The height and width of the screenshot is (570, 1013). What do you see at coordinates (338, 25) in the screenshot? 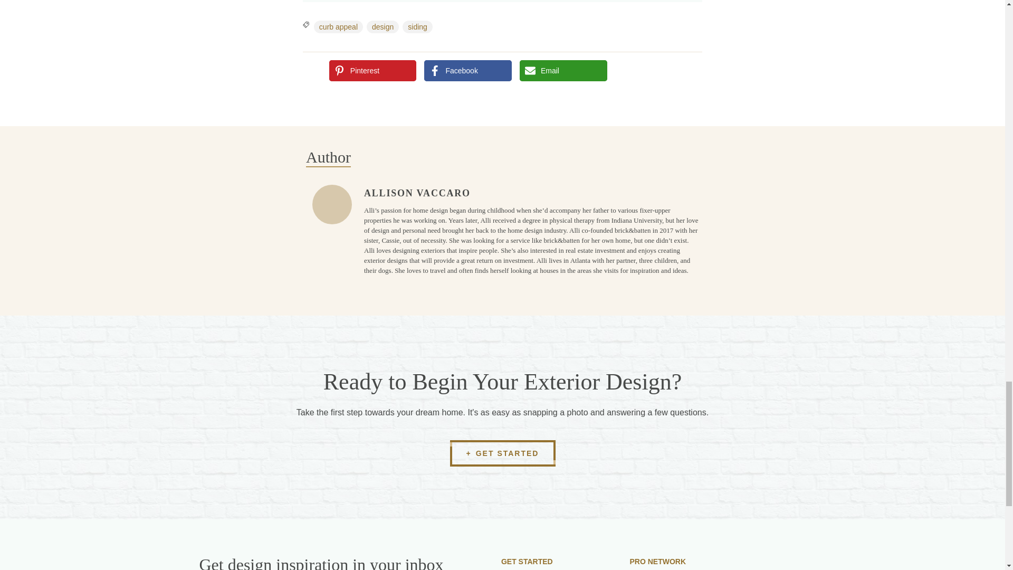
I see `curb appeal` at bounding box center [338, 25].